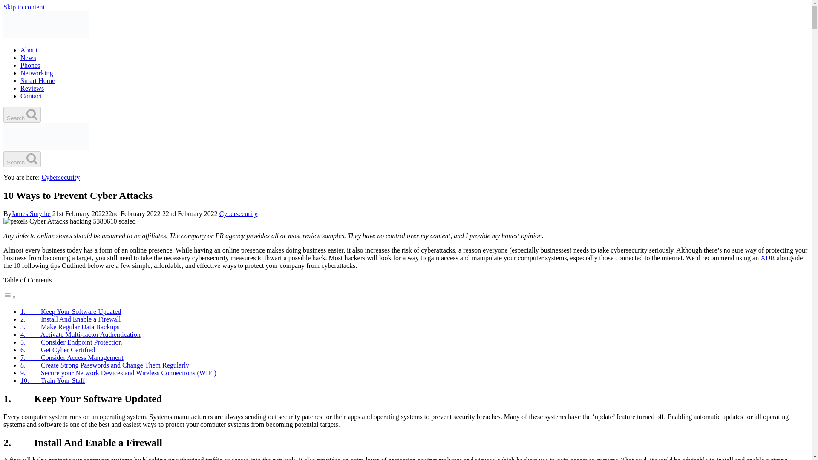 The image size is (818, 460). What do you see at coordinates (72, 357) in the screenshot?
I see `7.         Consider Access Management` at bounding box center [72, 357].